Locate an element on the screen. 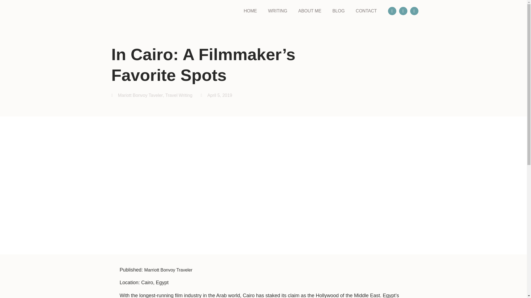  Travel Writing is located at coordinates (179, 95).